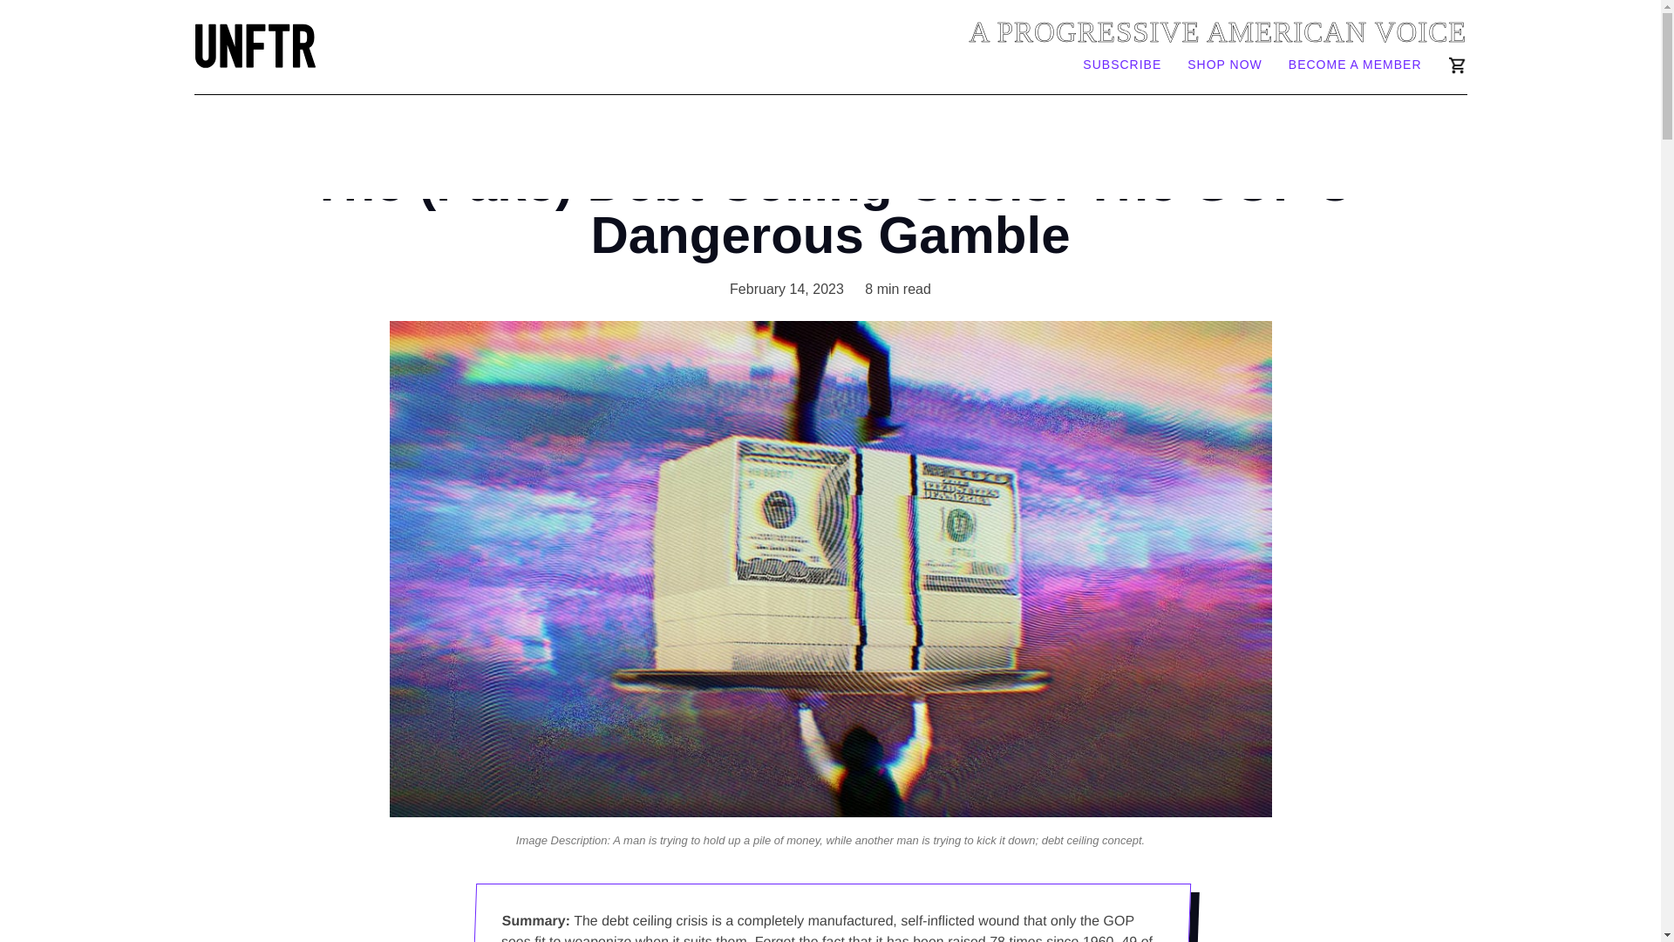 This screenshot has height=942, width=1674. Describe the element at coordinates (472, 147) in the screenshot. I see `Newsletter` at that location.